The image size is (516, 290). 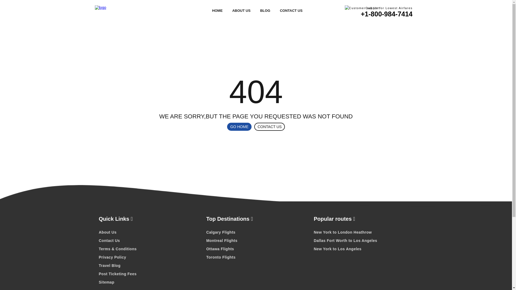 What do you see at coordinates (269, 127) in the screenshot?
I see `CONTACT US` at bounding box center [269, 127].